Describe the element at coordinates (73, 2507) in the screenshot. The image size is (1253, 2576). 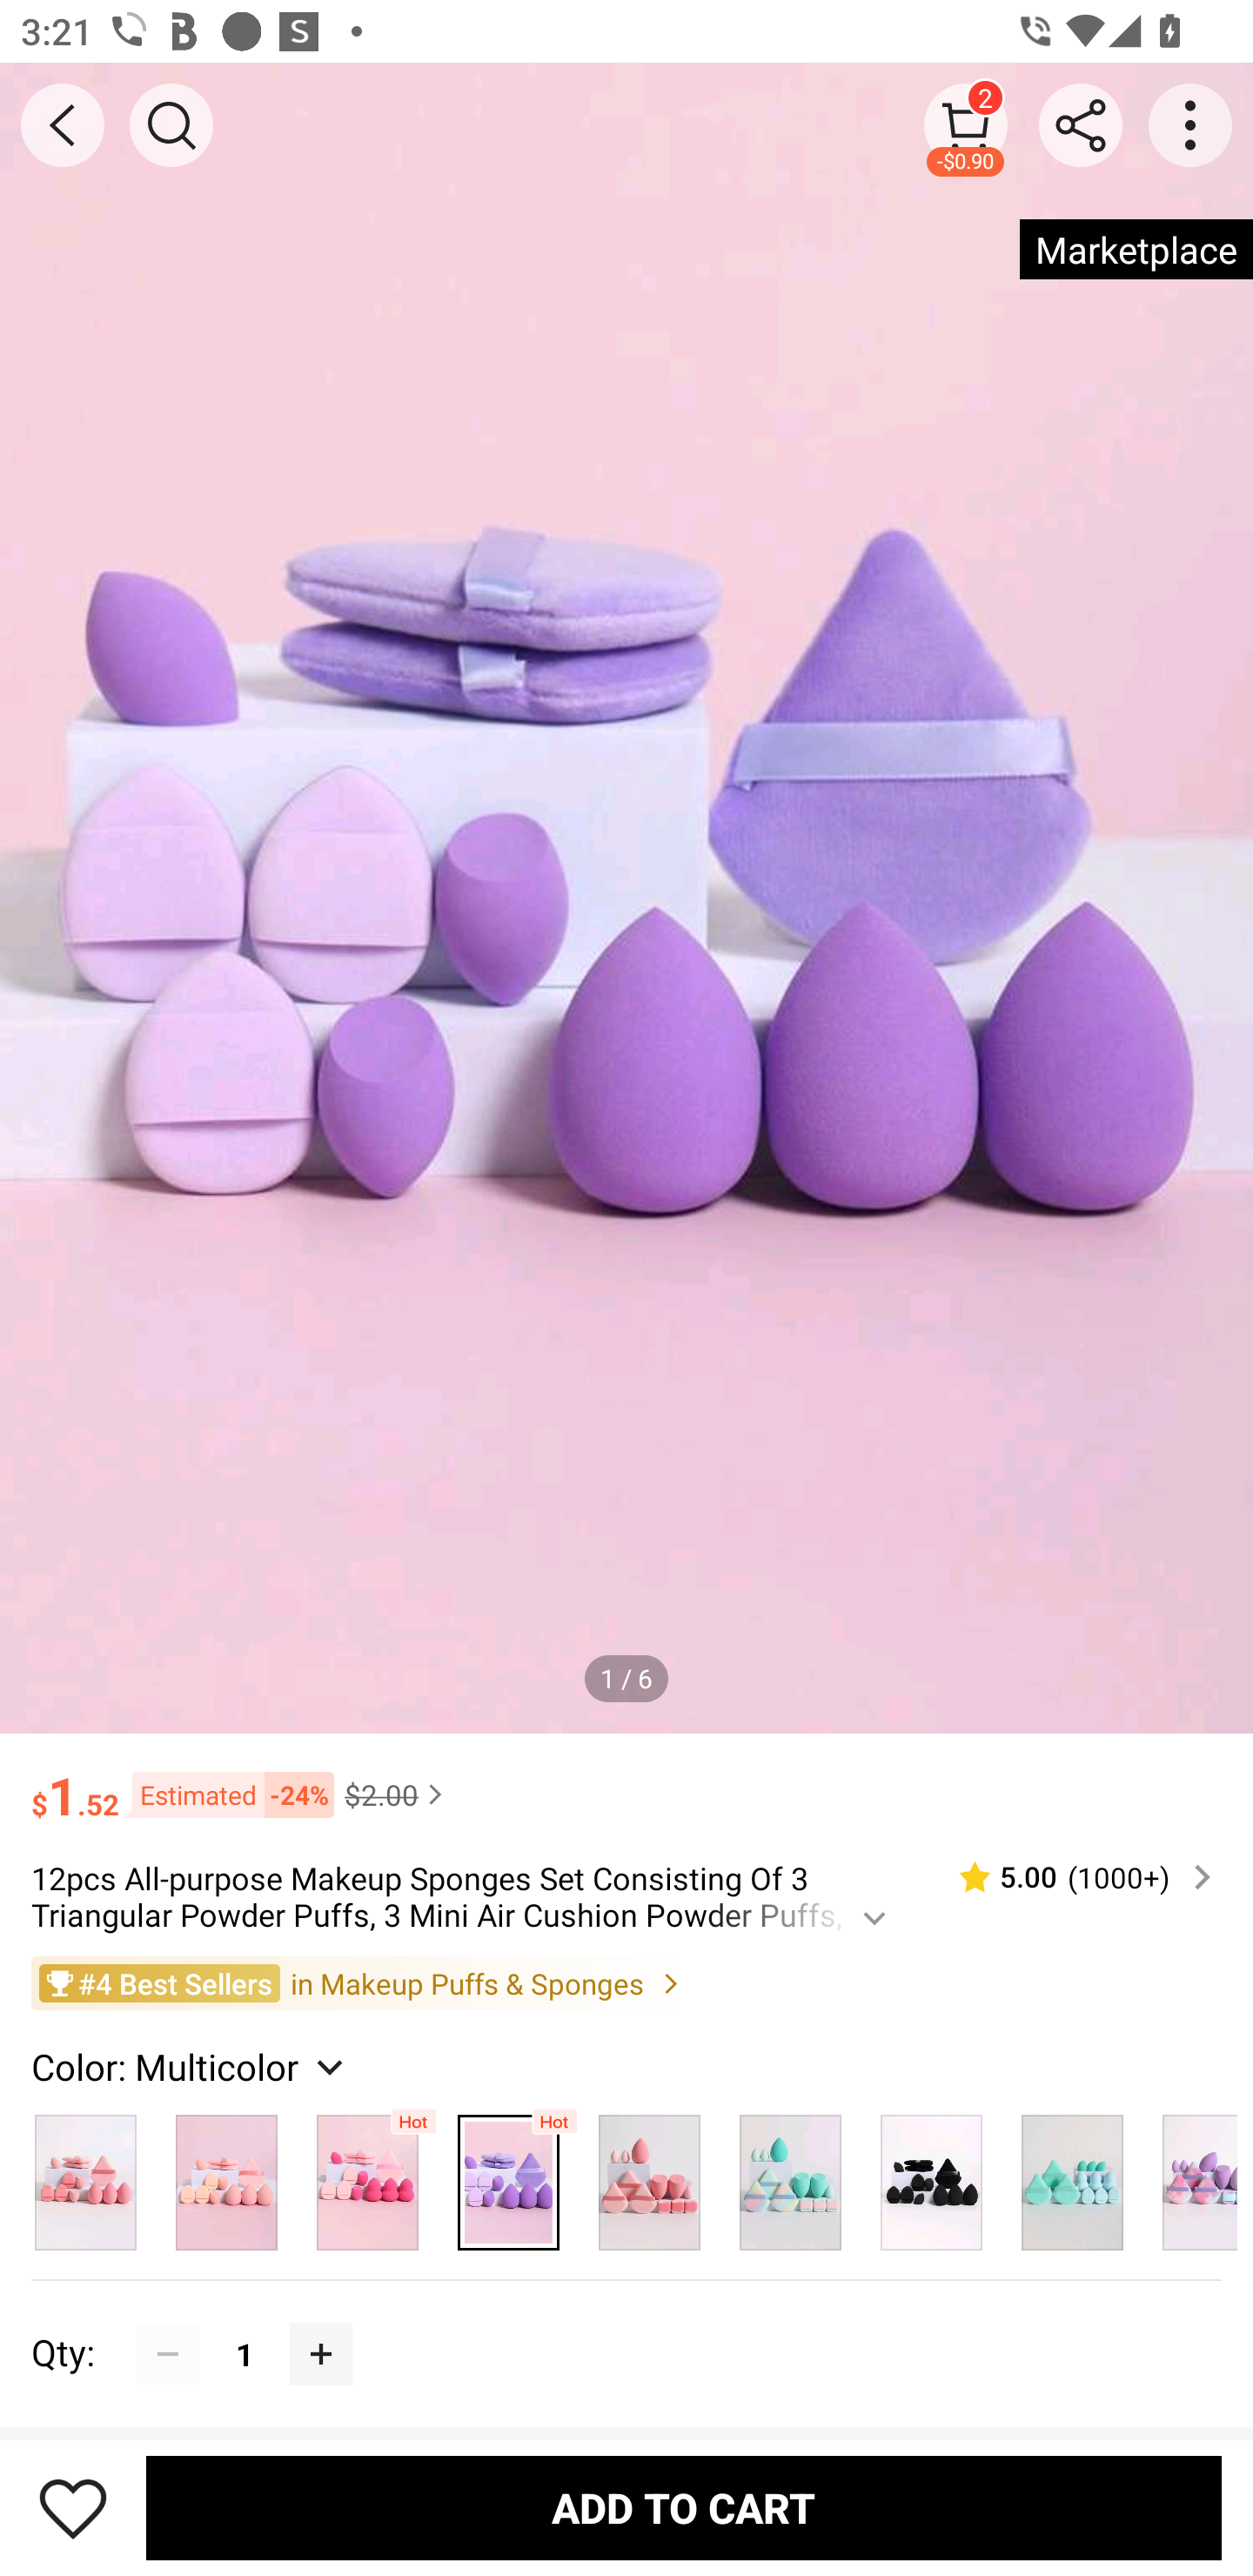
I see `Save` at that location.